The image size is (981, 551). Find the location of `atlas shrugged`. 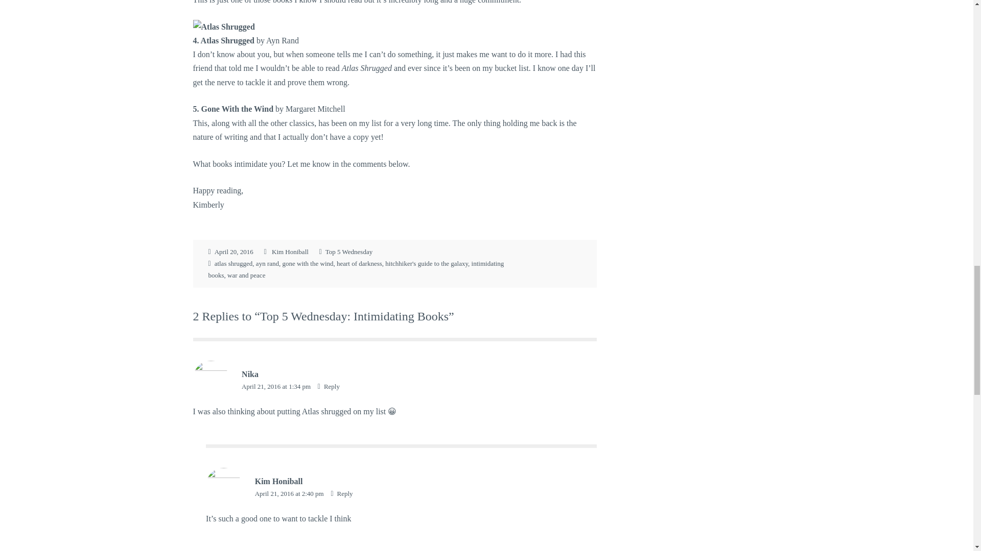

atlas shrugged is located at coordinates (234, 263).